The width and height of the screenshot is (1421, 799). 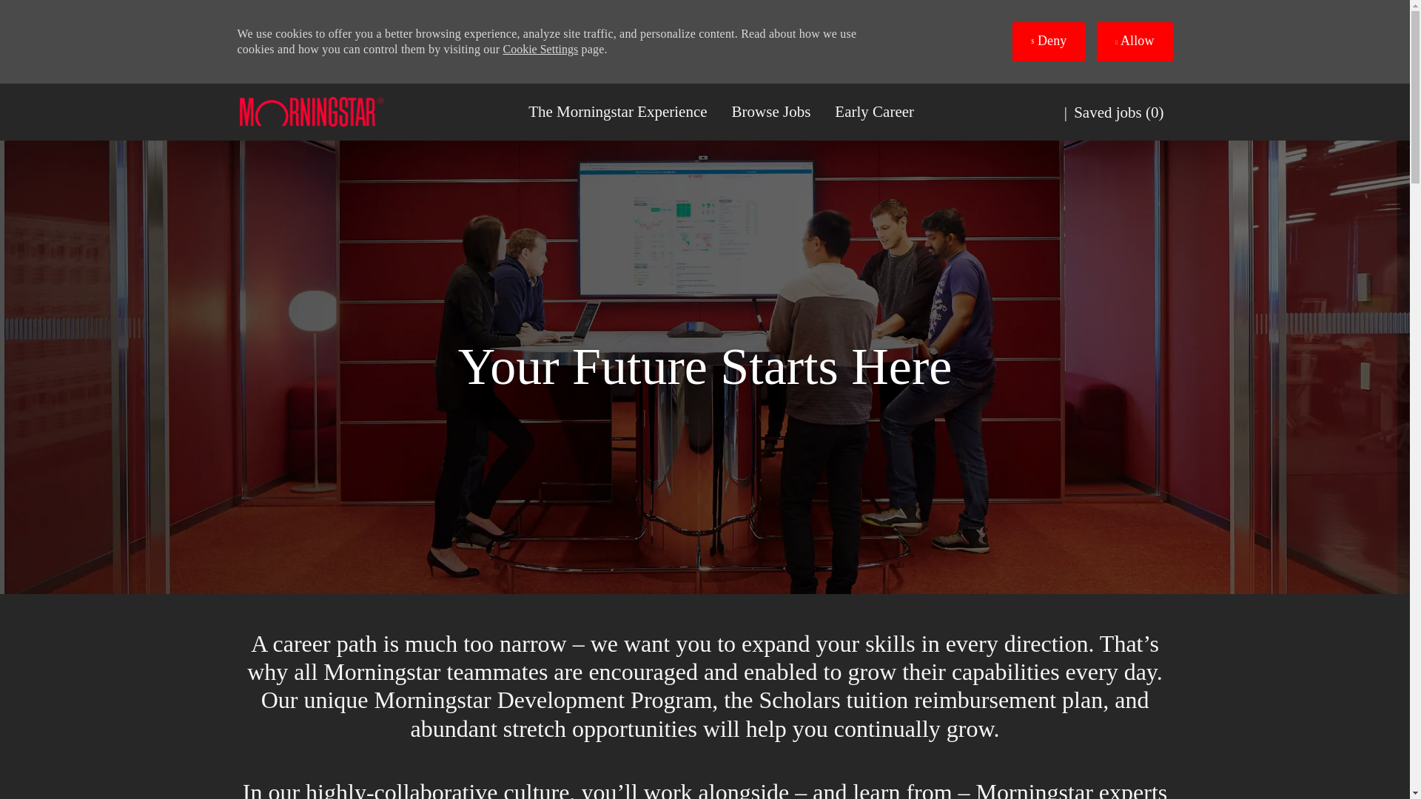 What do you see at coordinates (1135, 41) in the screenshot?
I see `Allow` at bounding box center [1135, 41].